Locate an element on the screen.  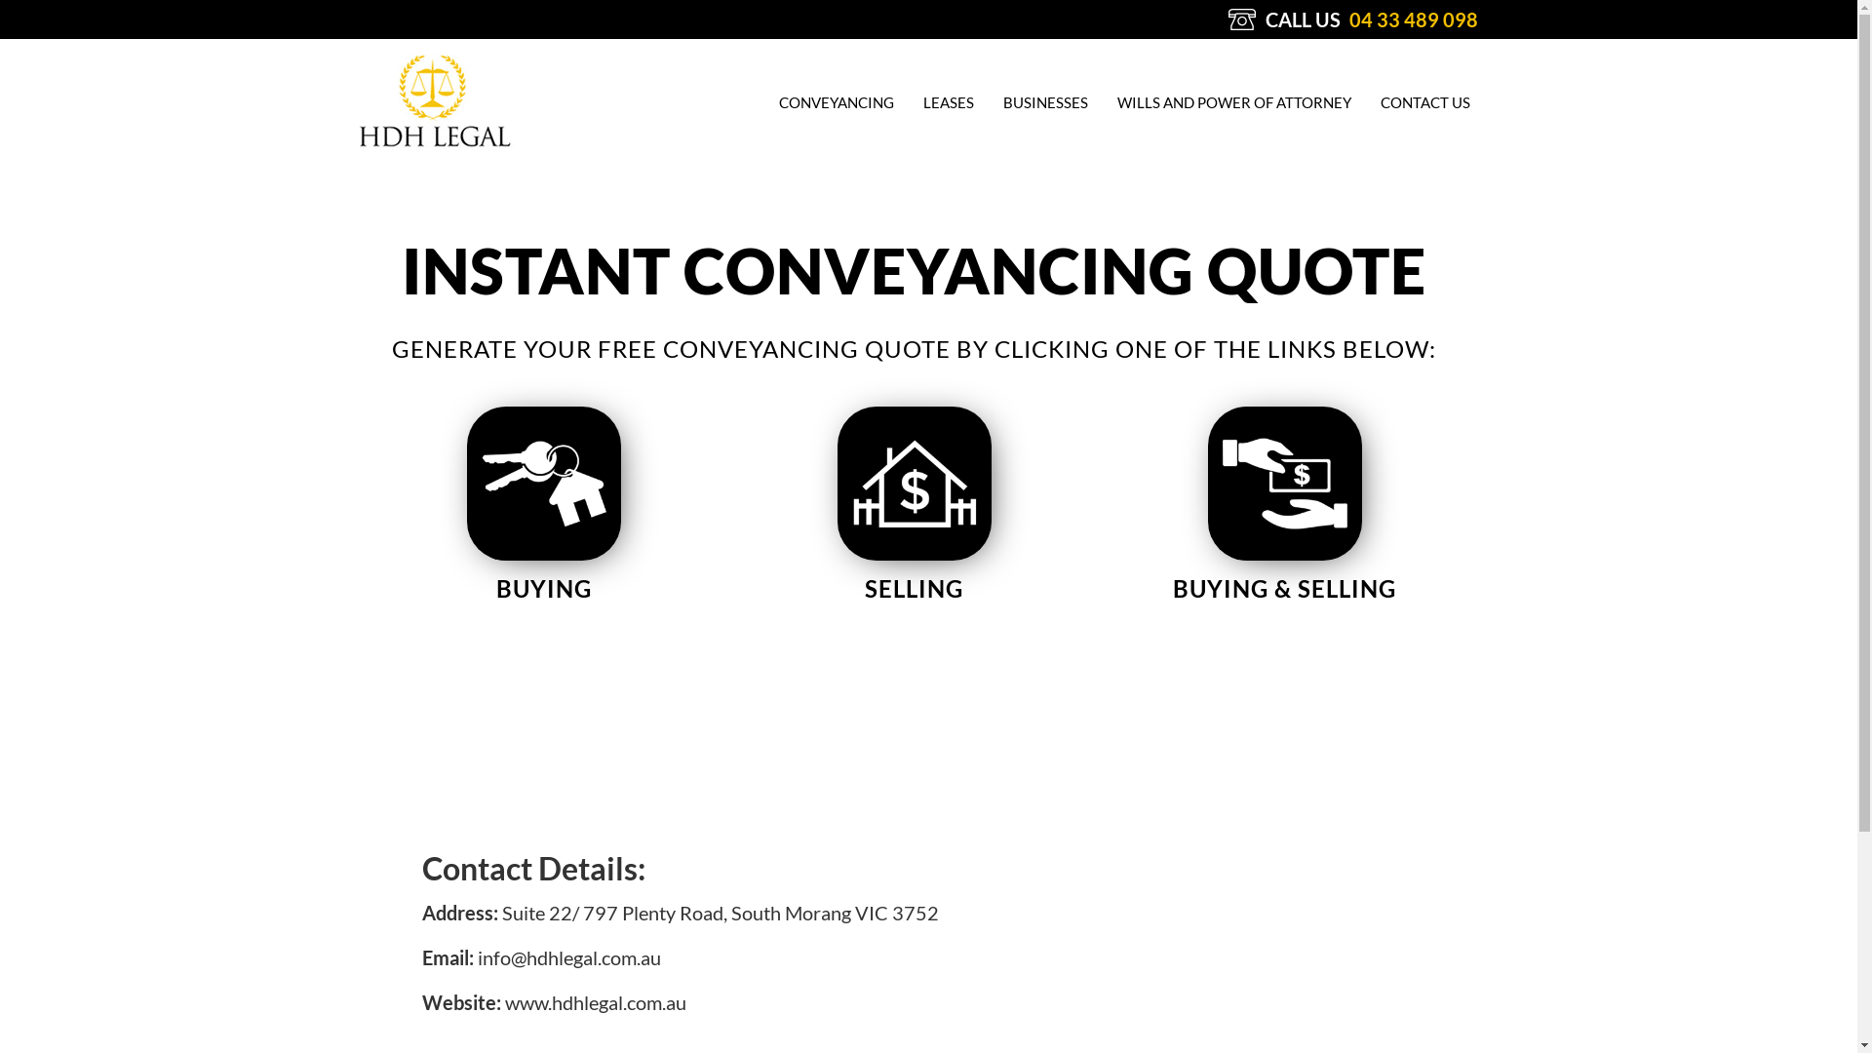
BUSINESSES is located at coordinates (1045, 102).